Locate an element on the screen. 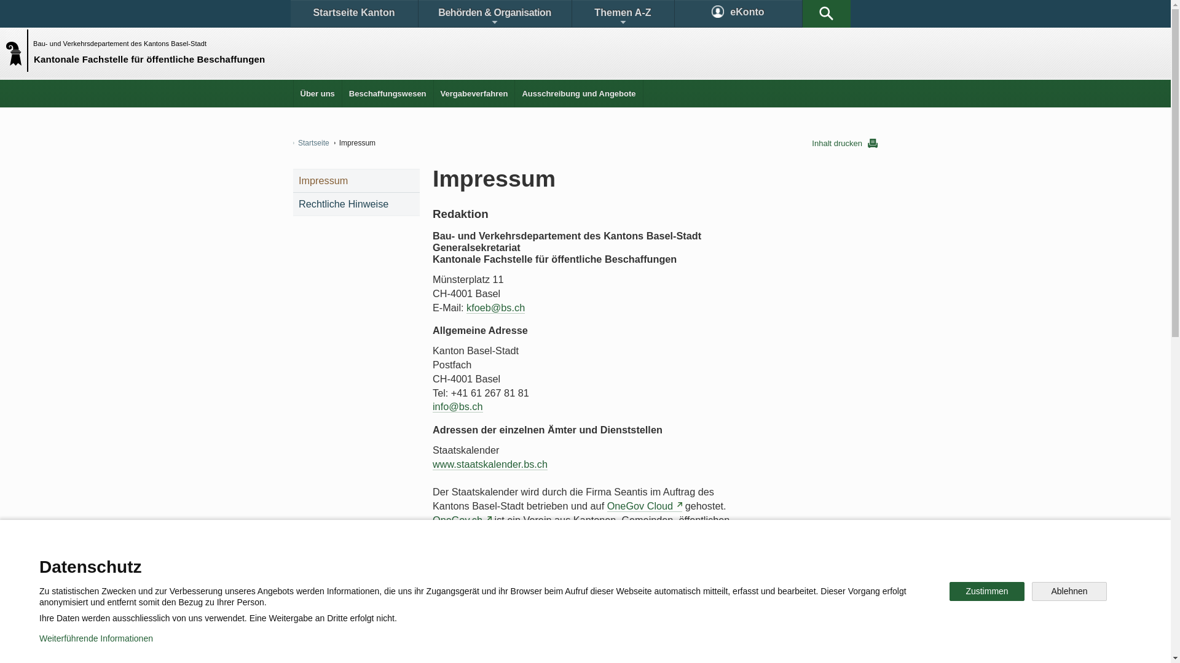 The image size is (1180, 663). Zustimmen is located at coordinates (987, 592).